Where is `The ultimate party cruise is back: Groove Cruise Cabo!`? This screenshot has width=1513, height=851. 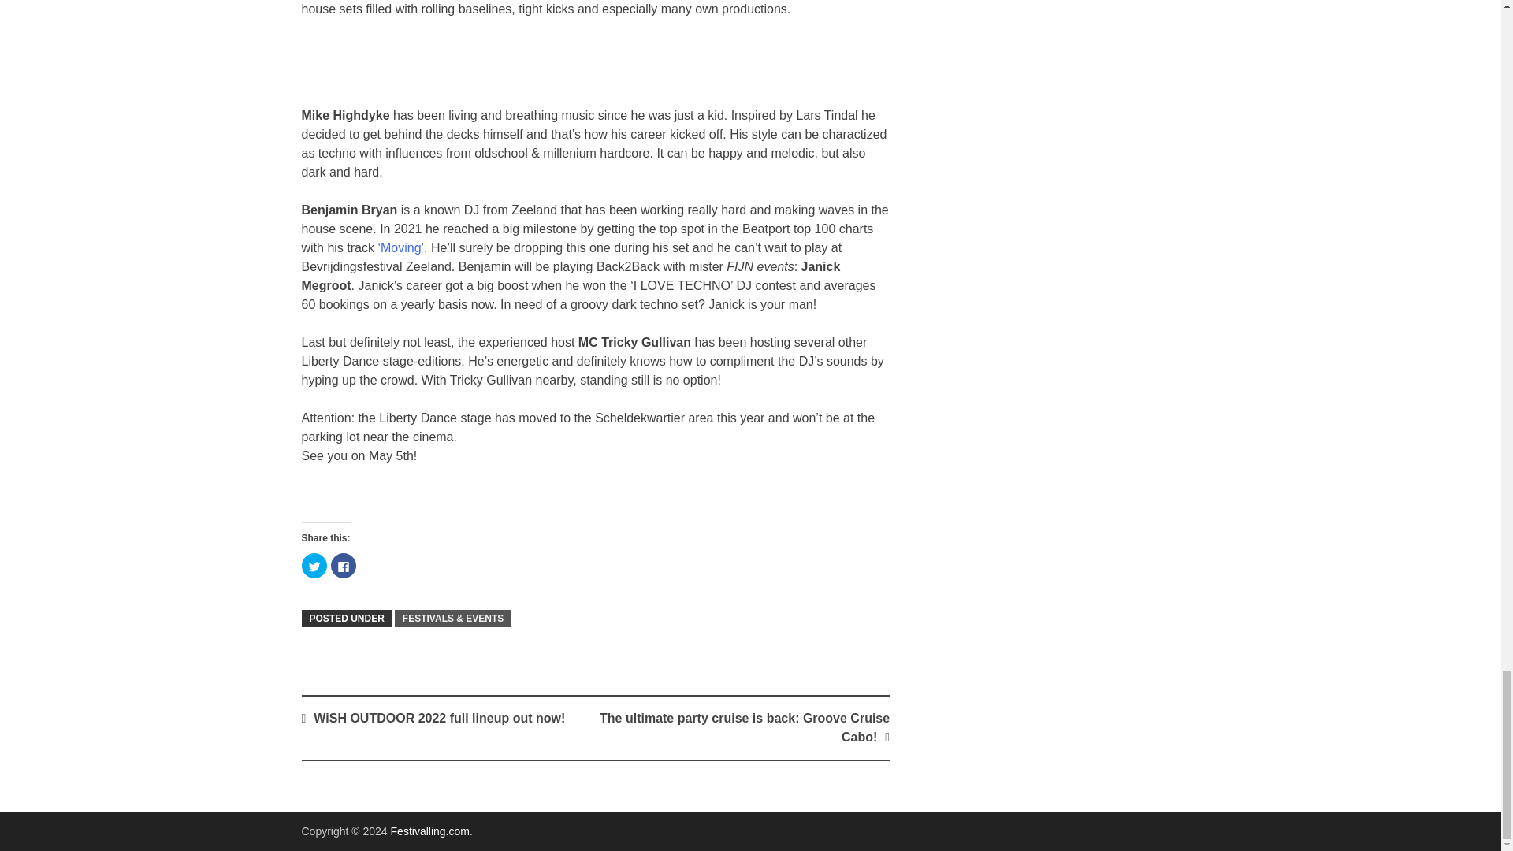
The ultimate party cruise is back: Groove Cruise Cabo! is located at coordinates (744, 727).